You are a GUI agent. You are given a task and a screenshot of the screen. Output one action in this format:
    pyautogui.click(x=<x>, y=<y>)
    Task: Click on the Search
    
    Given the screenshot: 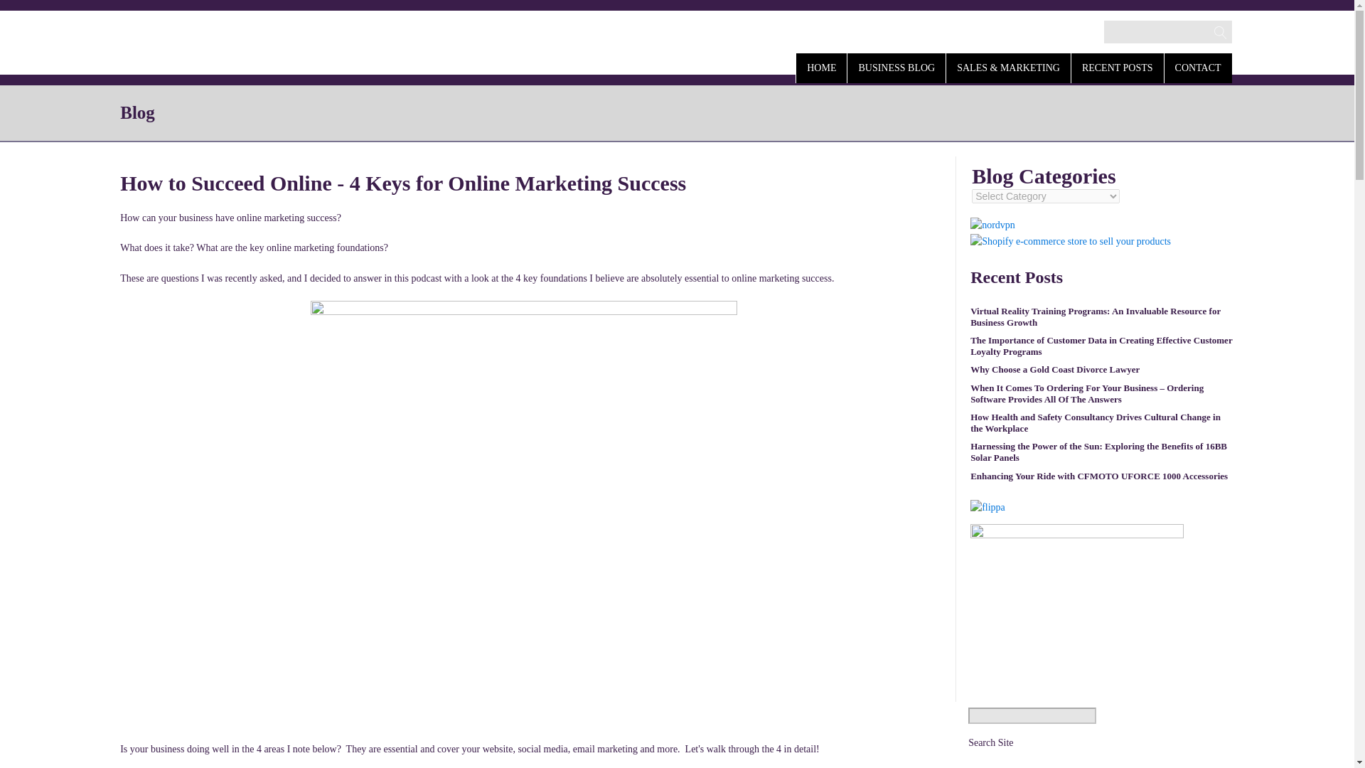 What is the action you would take?
    pyautogui.click(x=26, y=11)
    